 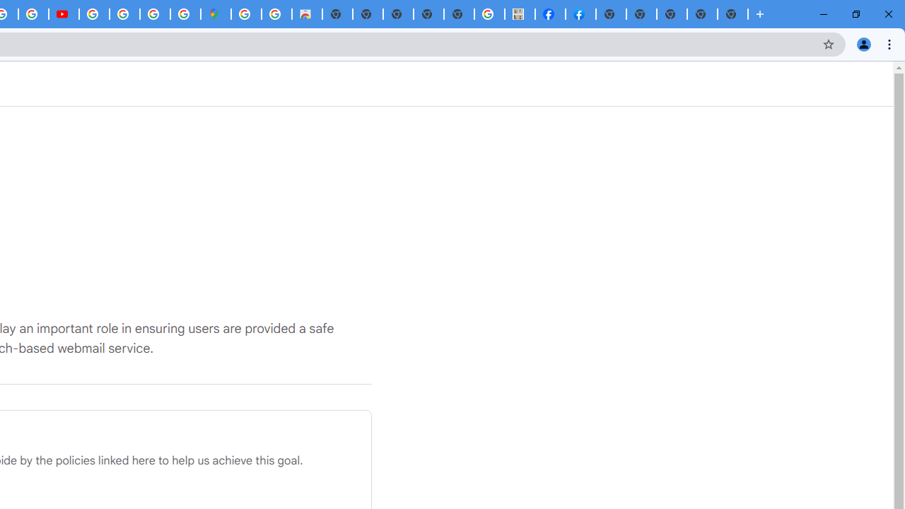 I want to click on New Tab, so click(x=672, y=14).